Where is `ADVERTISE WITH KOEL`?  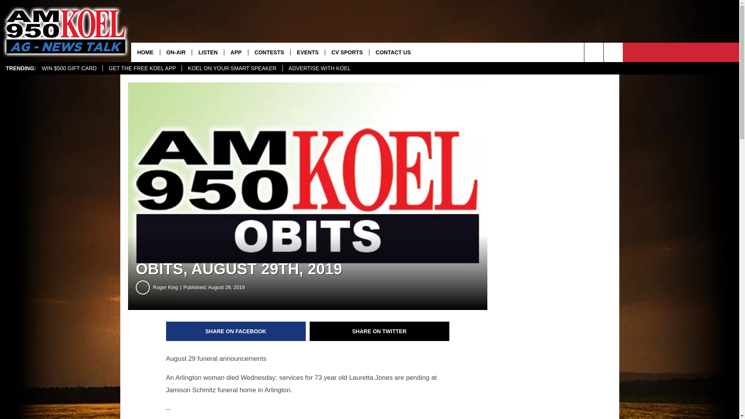
ADVERTISE WITH KOEL is located at coordinates (319, 68).